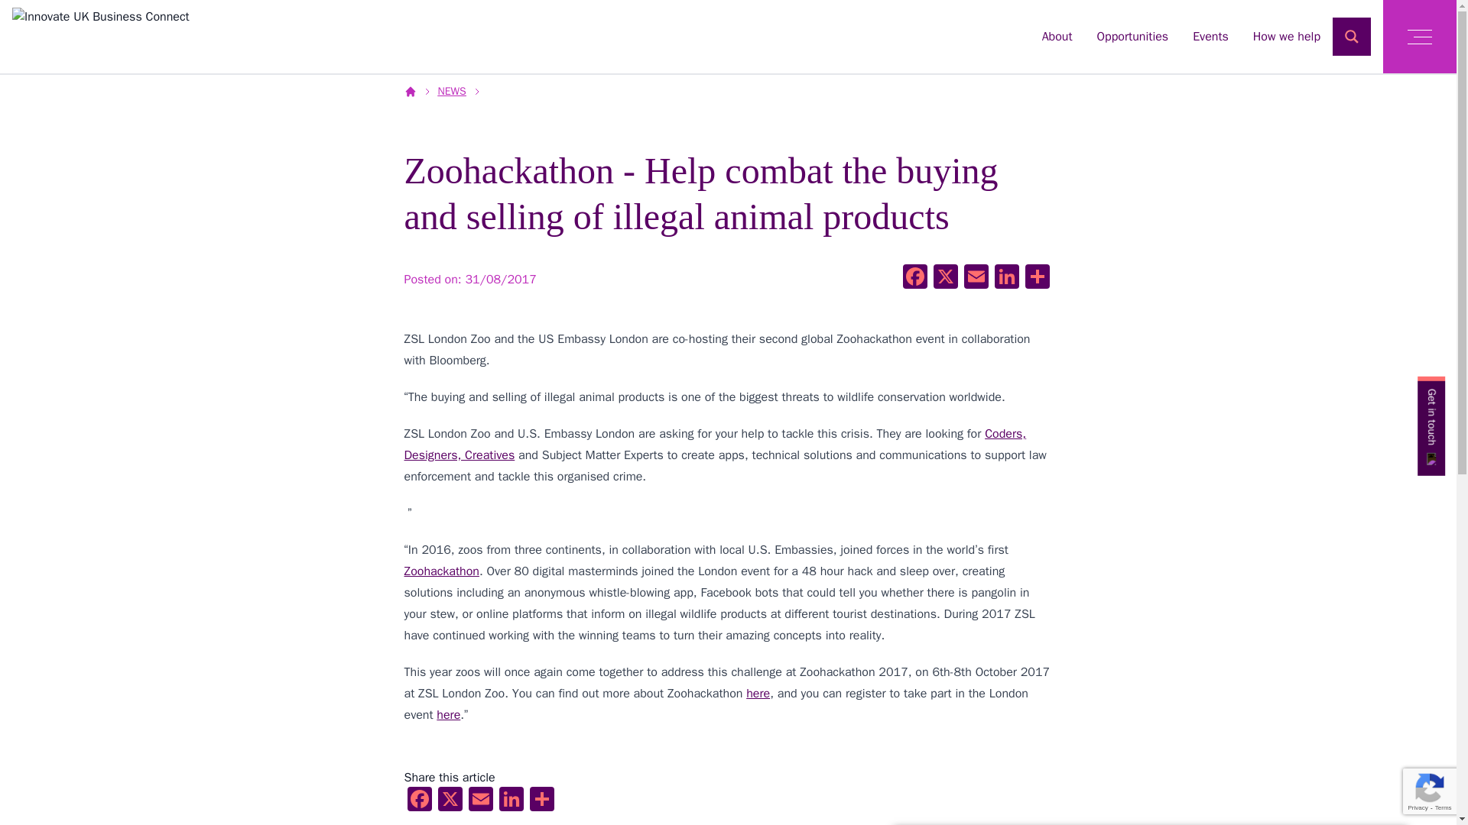 The image size is (1468, 825). Describe the element at coordinates (1006, 278) in the screenshot. I see `LinkedIn` at that location.